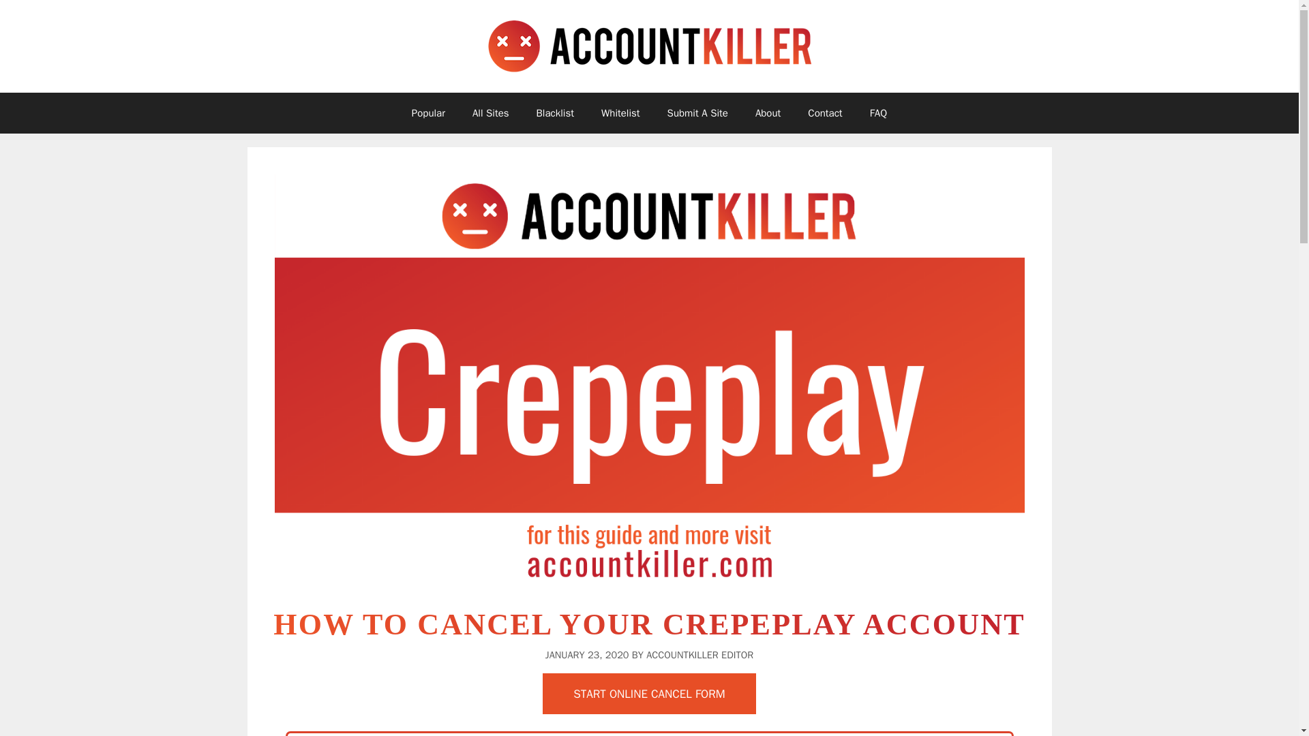 This screenshot has width=1309, height=736. Describe the element at coordinates (699, 654) in the screenshot. I see `ACCOUNTKILLER EDITOR` at that location.